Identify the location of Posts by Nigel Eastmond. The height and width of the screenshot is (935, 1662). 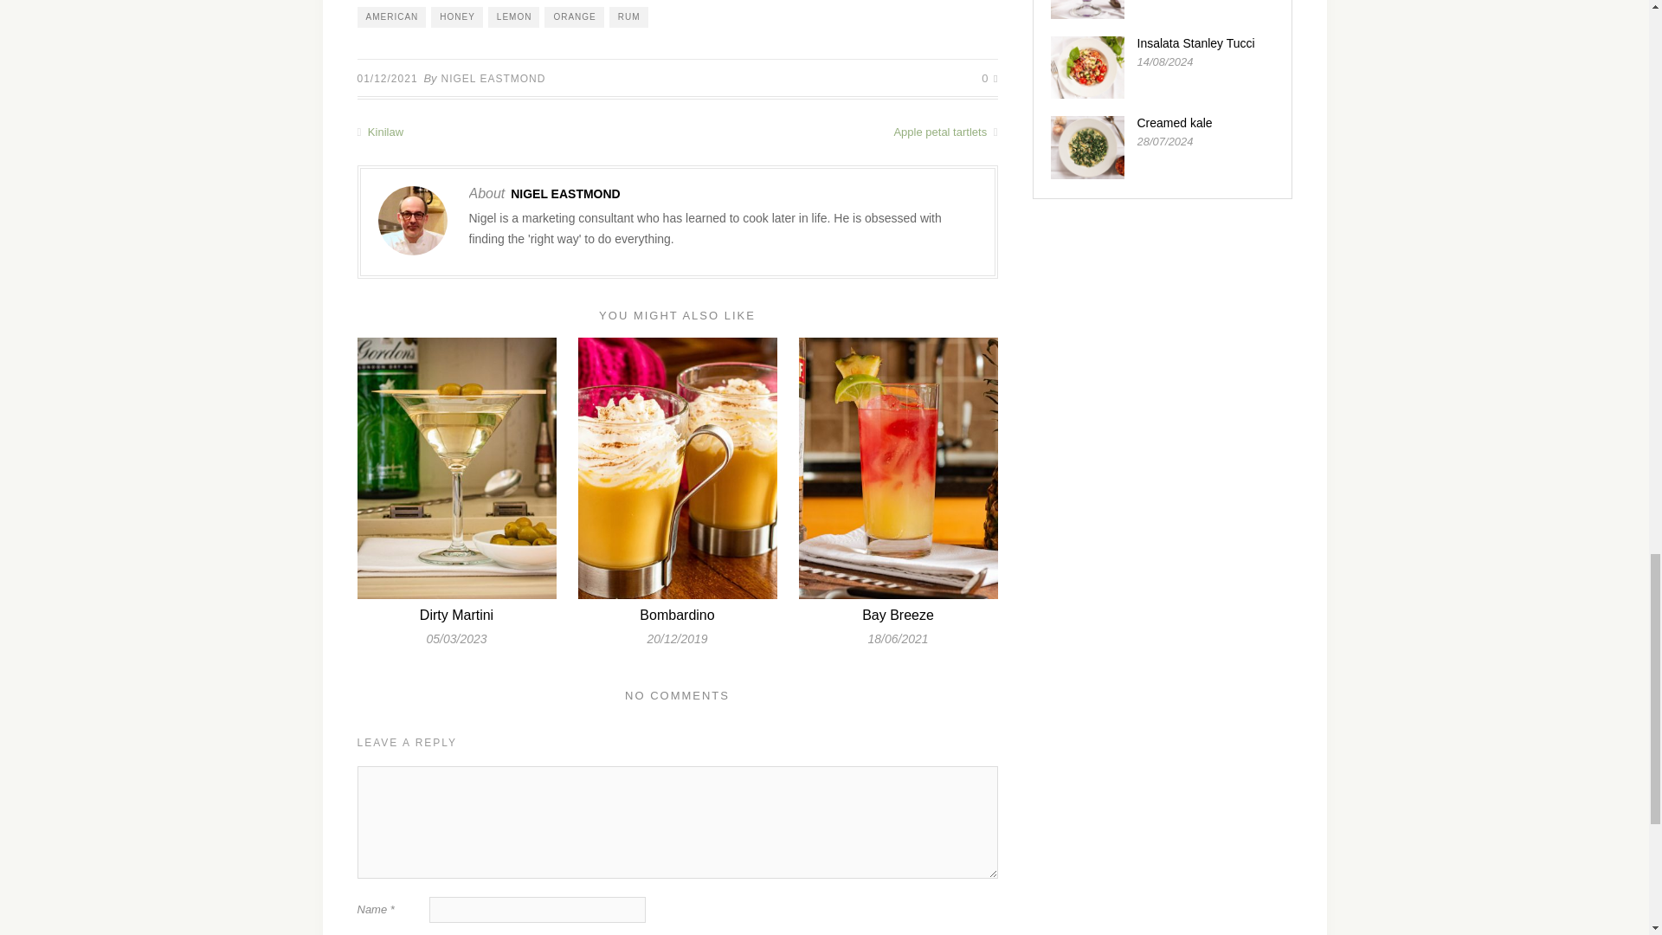
(493, 79).